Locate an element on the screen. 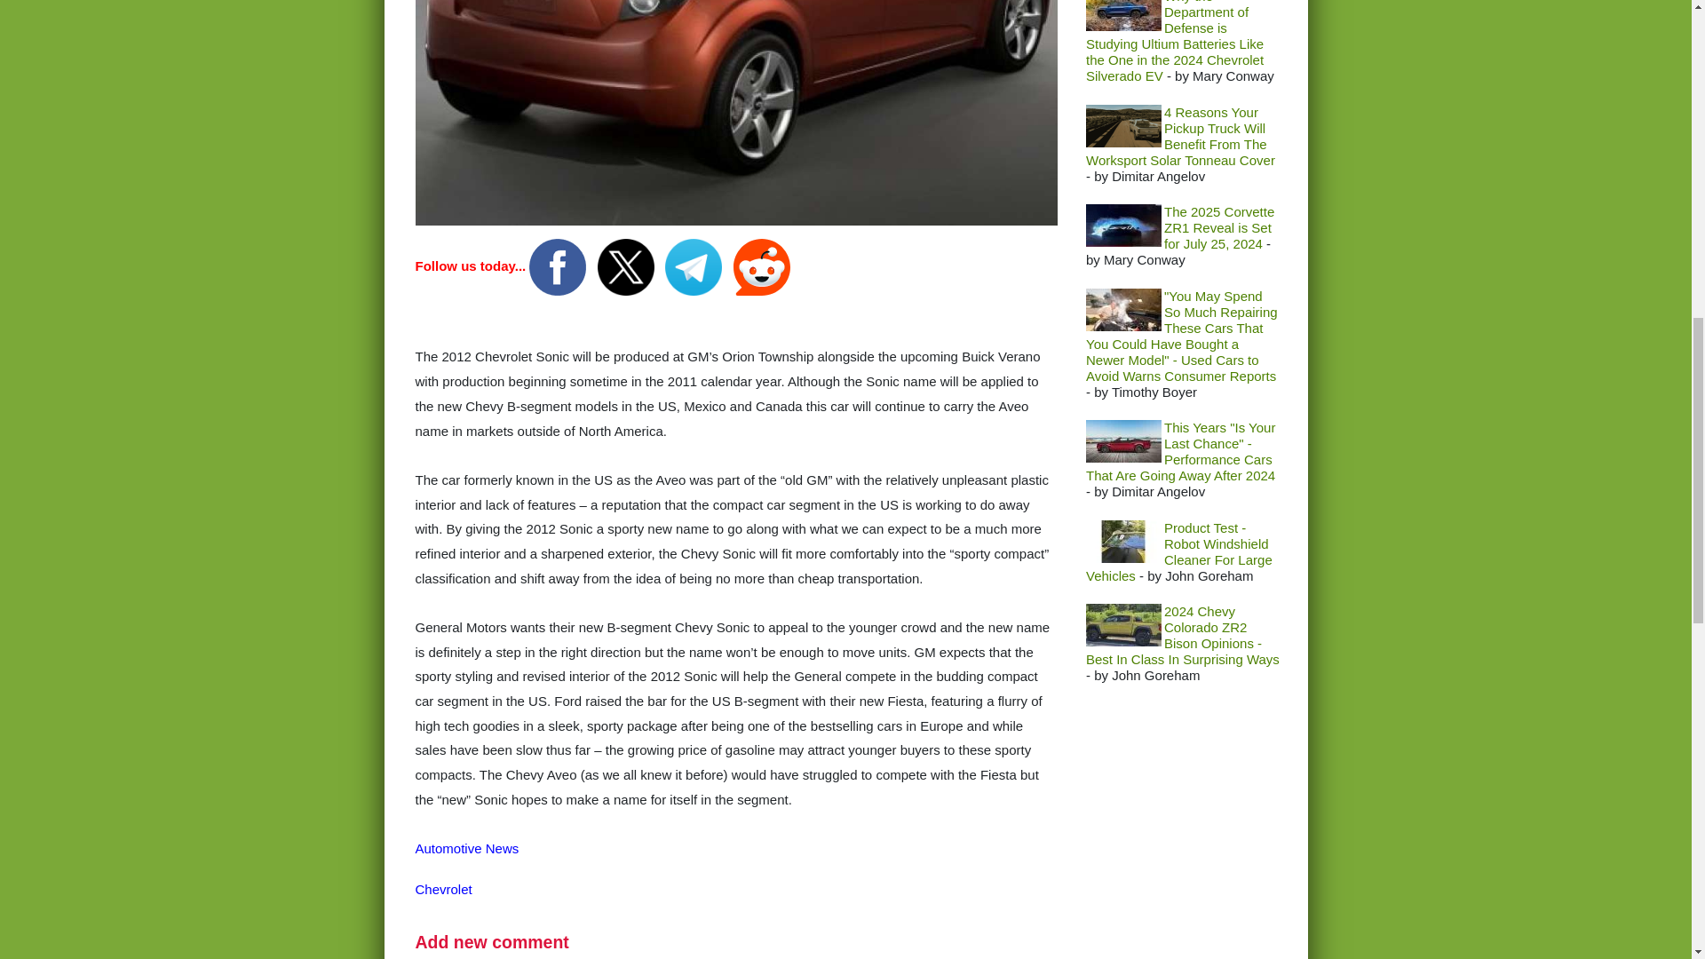 Image resolution: width=1705 pixels, height=959 pixels. Automotive News is located at coordinates (467, 849).